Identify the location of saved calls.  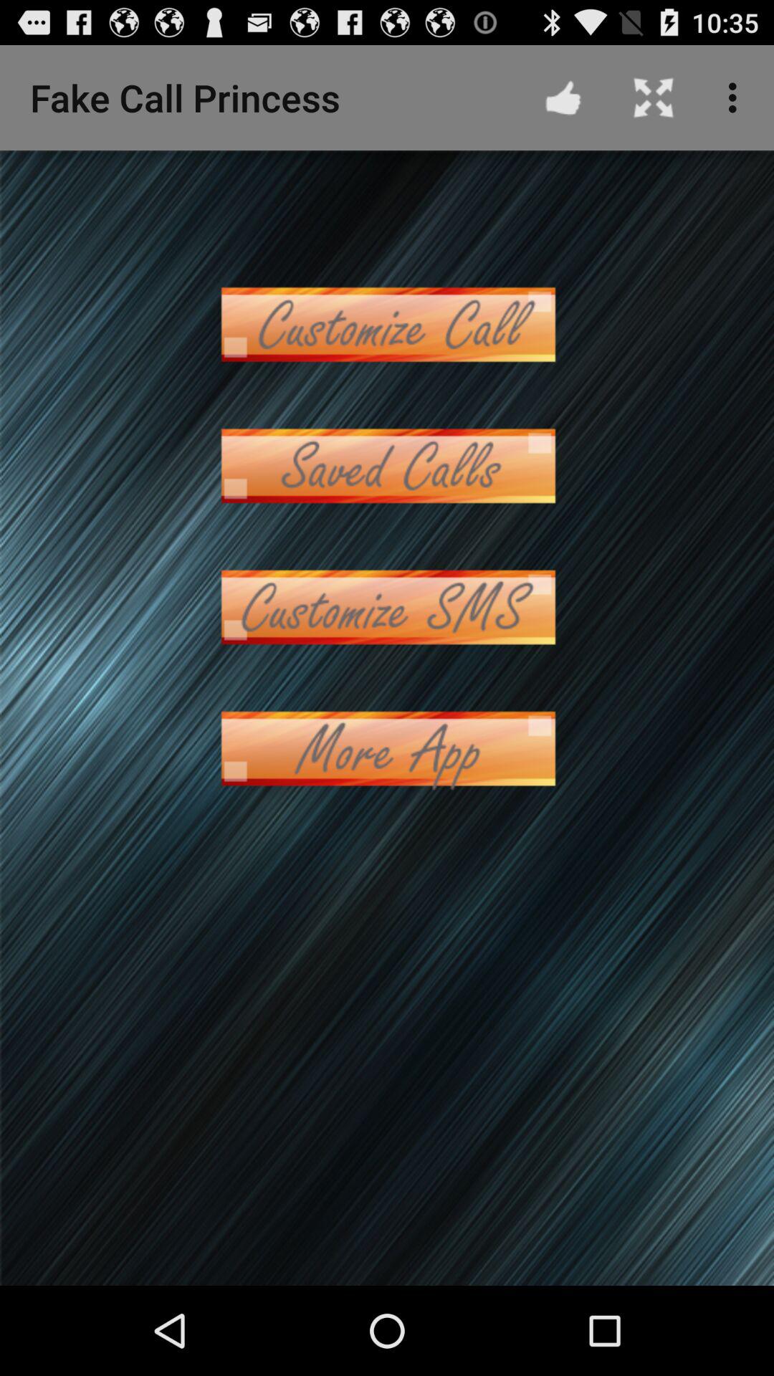
(387, 466).